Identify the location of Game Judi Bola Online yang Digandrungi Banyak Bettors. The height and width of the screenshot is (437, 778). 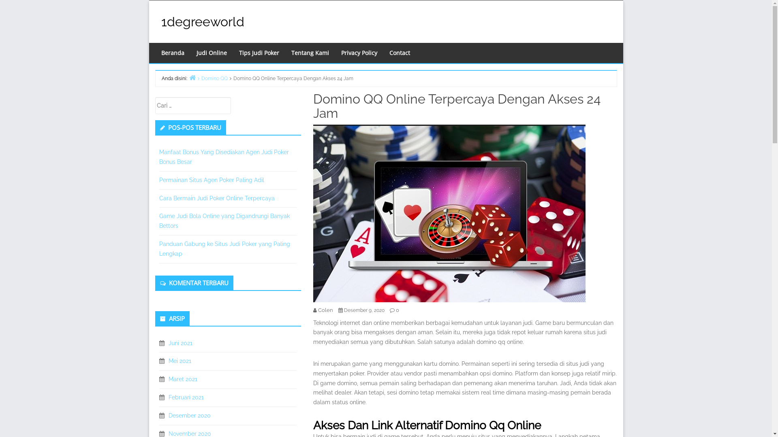
(224, 221).